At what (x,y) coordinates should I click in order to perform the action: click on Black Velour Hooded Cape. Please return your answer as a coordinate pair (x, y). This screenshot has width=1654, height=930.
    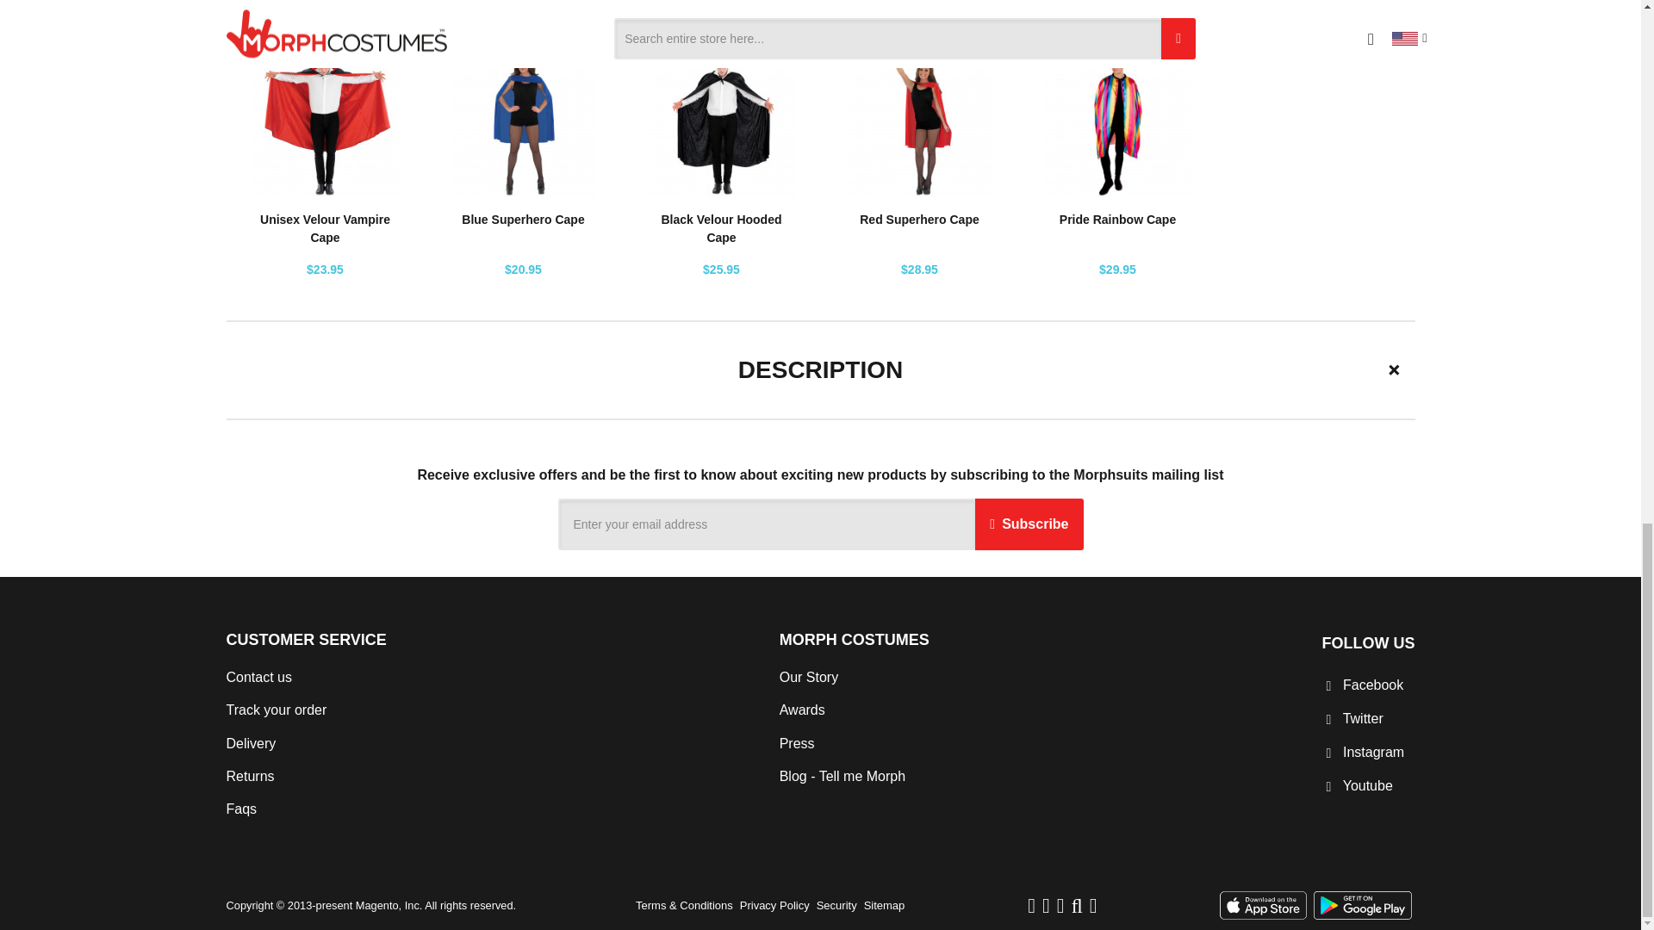
    Looking at the image, I should click on (720, 229).